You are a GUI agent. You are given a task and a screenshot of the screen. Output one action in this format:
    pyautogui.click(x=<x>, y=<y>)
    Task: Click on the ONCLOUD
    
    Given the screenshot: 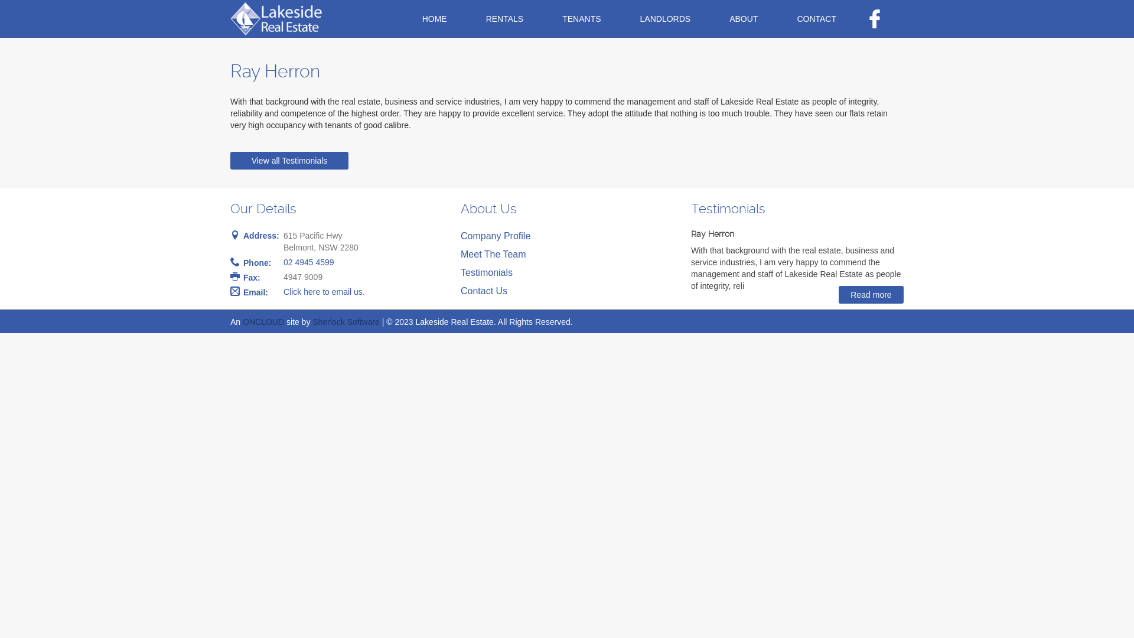 What is the action you would take?
    pyautogui.click(x=263, y=322)
    